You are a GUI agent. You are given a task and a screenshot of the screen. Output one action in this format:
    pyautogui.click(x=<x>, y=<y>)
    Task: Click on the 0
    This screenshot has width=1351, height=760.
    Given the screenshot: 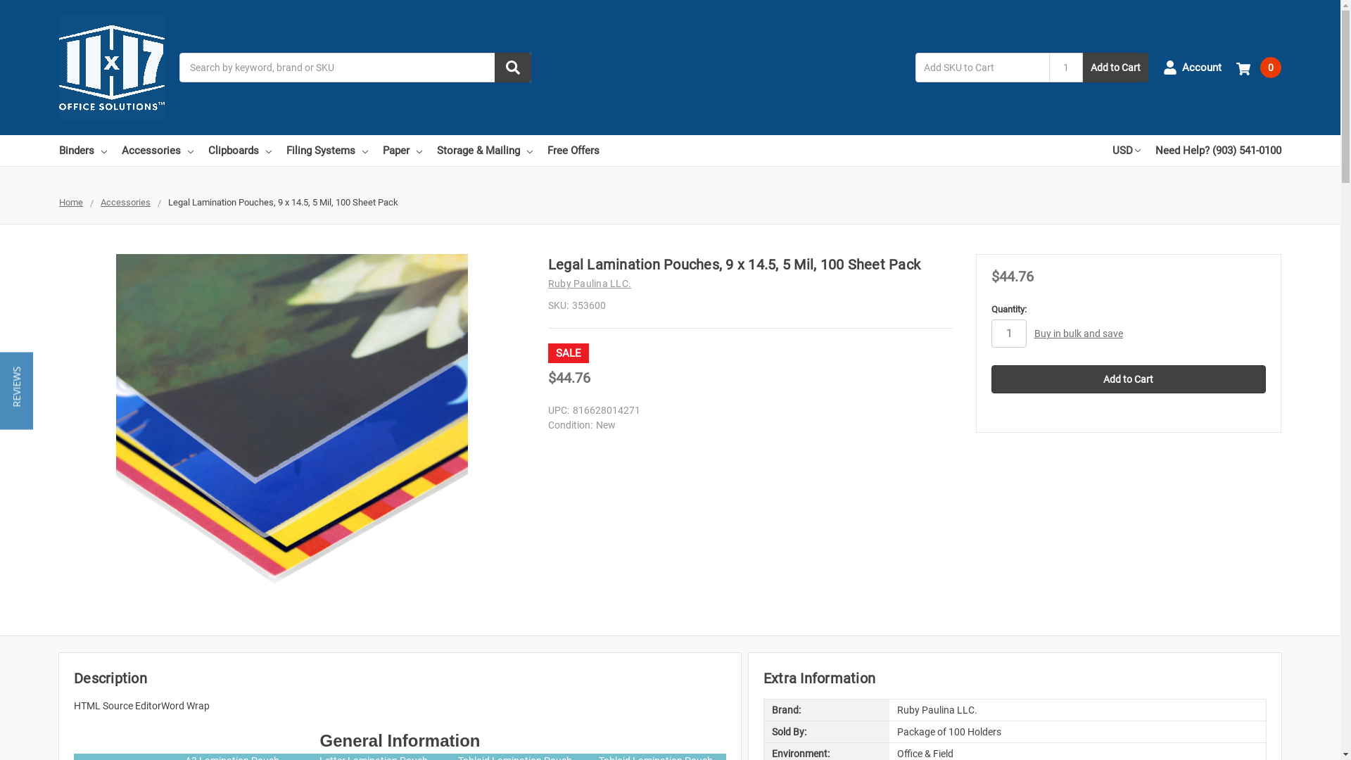 What is the action you would take?
    pyautogui.click(x=1259, y=68)
    